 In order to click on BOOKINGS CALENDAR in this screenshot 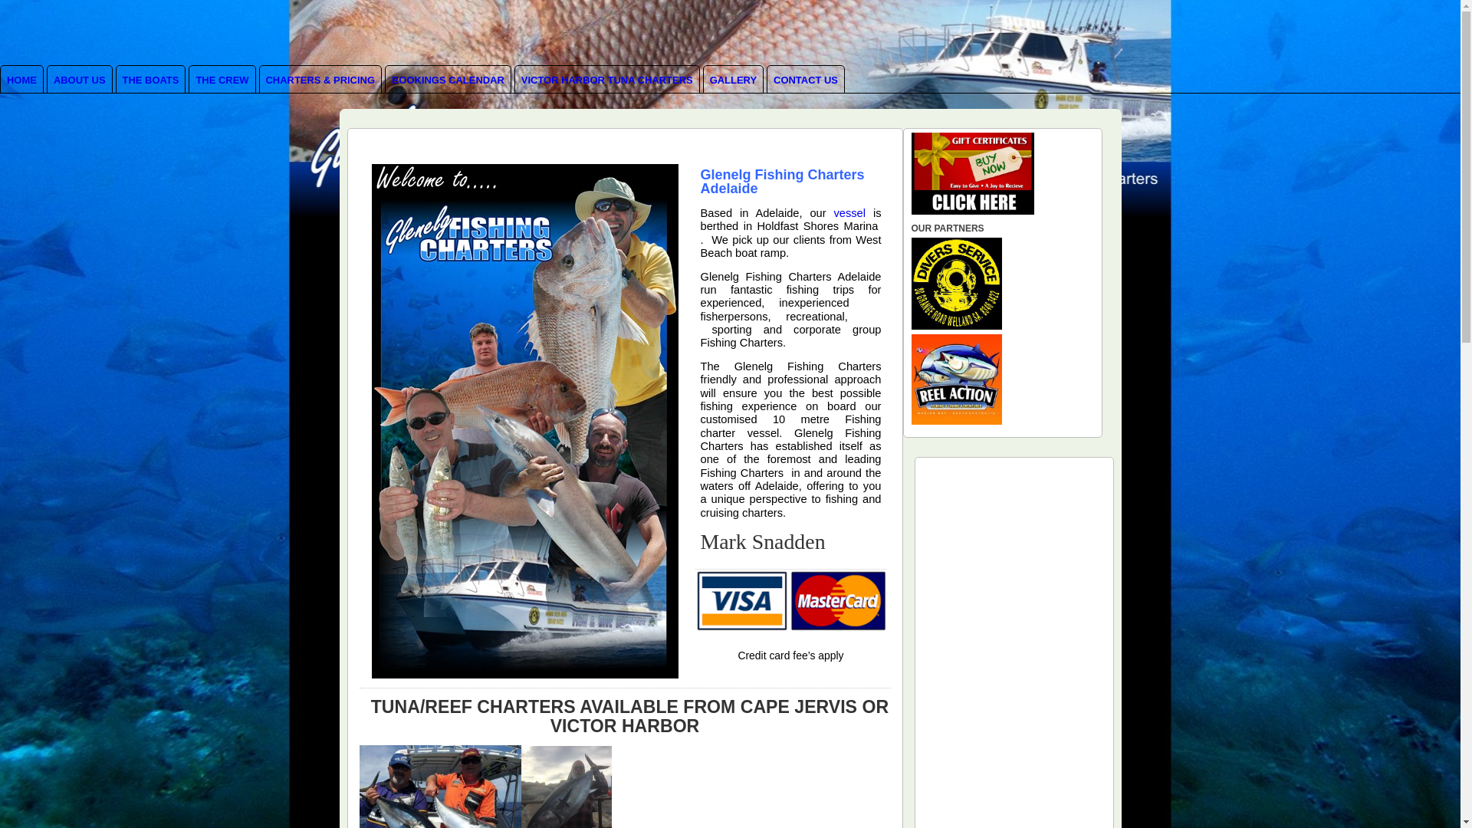, I will do `click(448, 80)`.